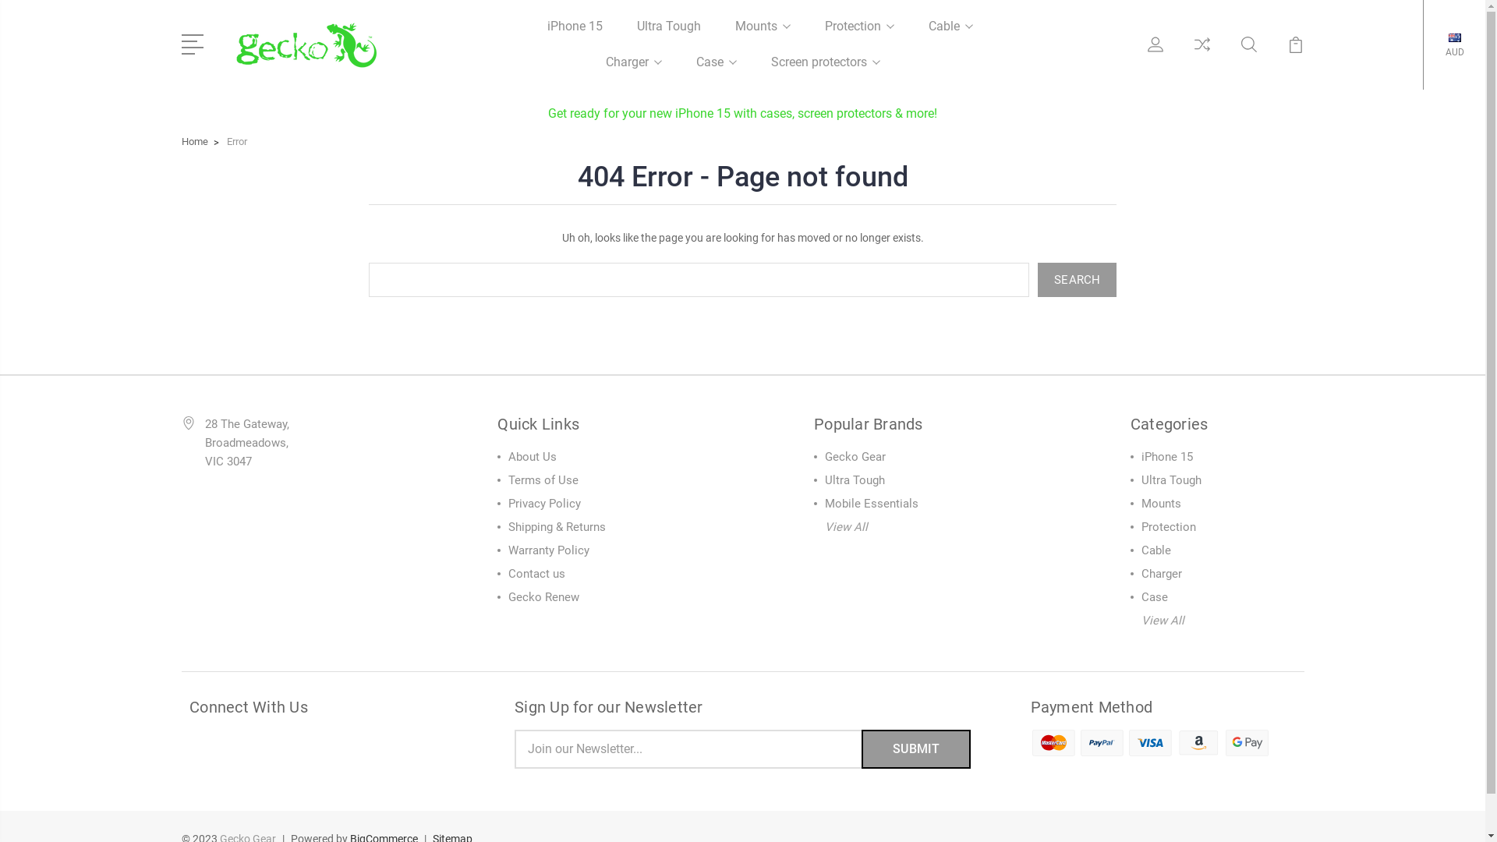 This screenshot has width=1497, height=842. I want to click on Ultra Tough, so click(668, 36).